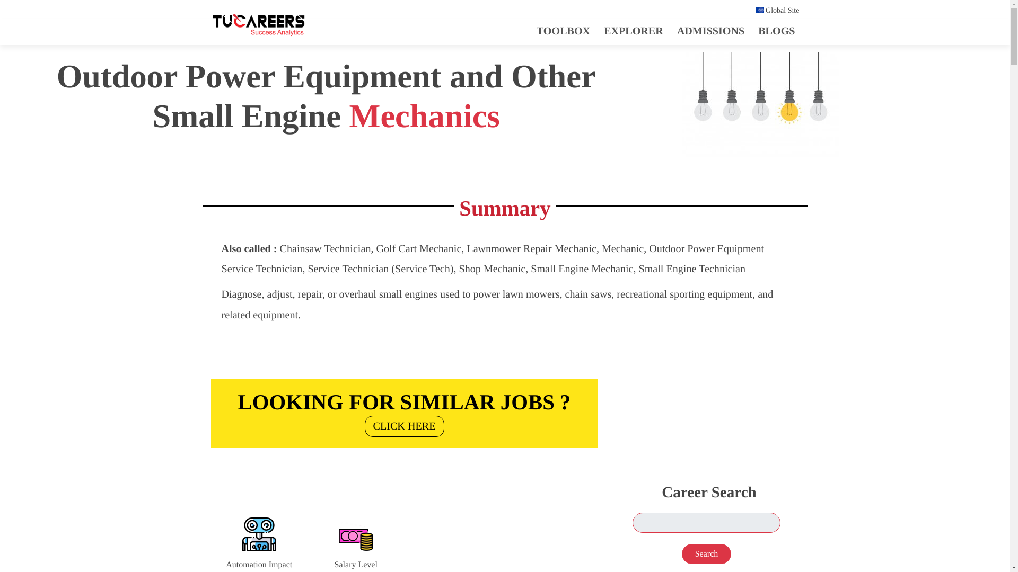 The image size is (1018, 572). Describe the element at coordinates (776, 31) in the screenshot. I see `ADMISSIONS` at that location.